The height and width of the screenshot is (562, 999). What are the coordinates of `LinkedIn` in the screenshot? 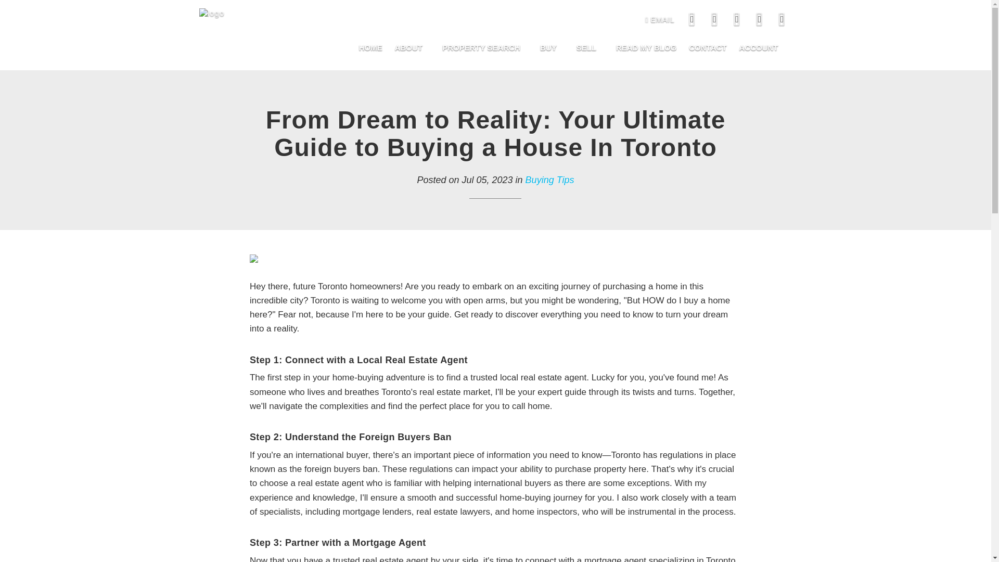 It's located at (738, 20).